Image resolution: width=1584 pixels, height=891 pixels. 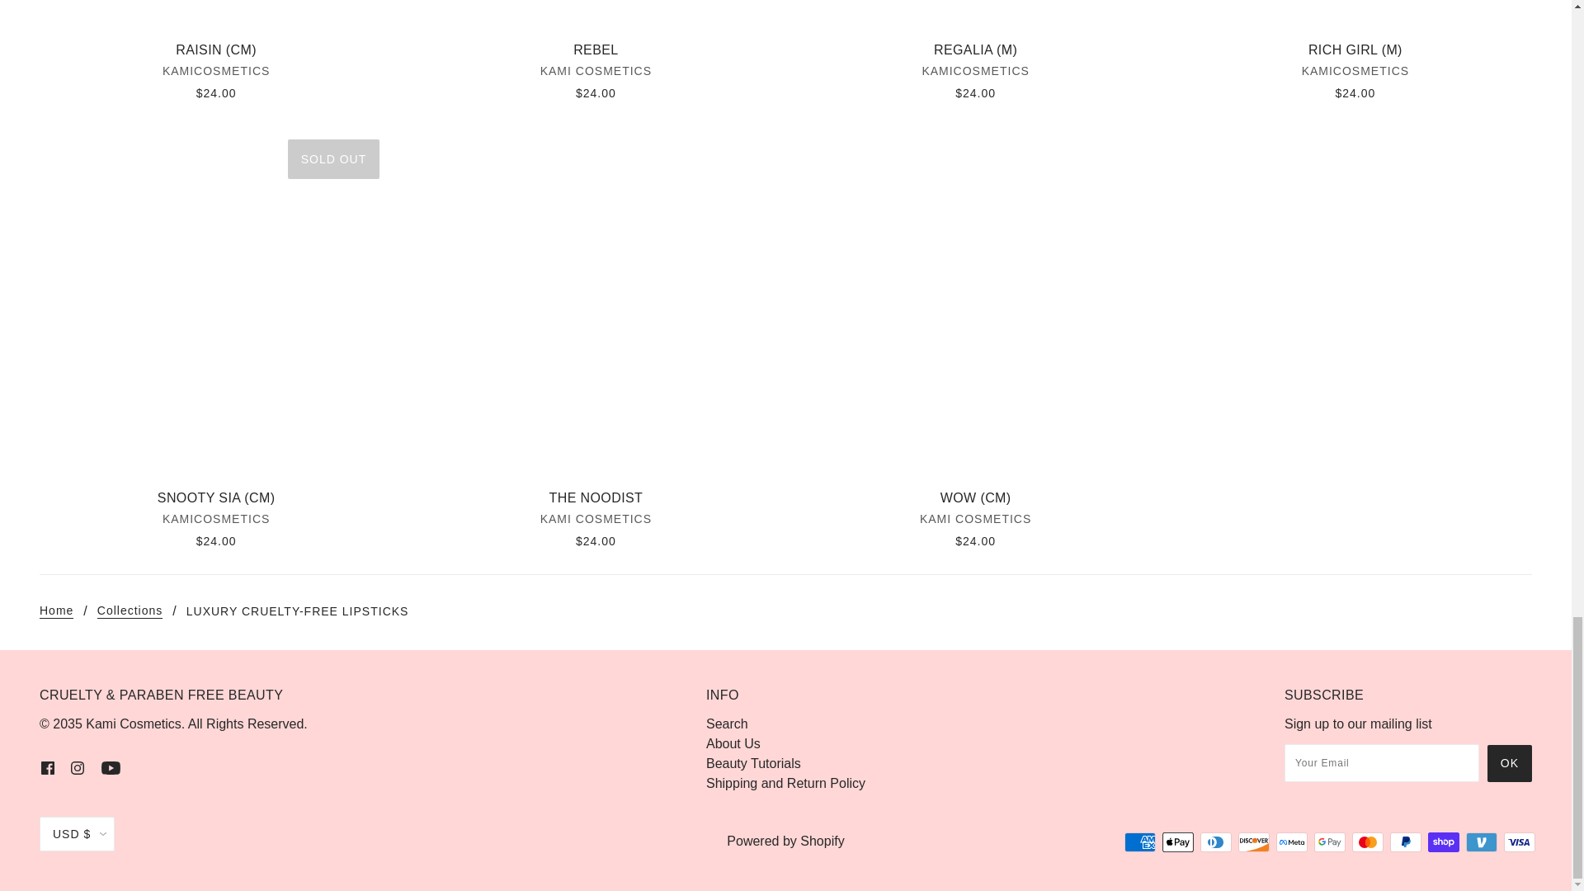 What do you see at coordinates (1482, 841) in the screenshot?
I see `Venmo` at bounding box center [1482, 841].